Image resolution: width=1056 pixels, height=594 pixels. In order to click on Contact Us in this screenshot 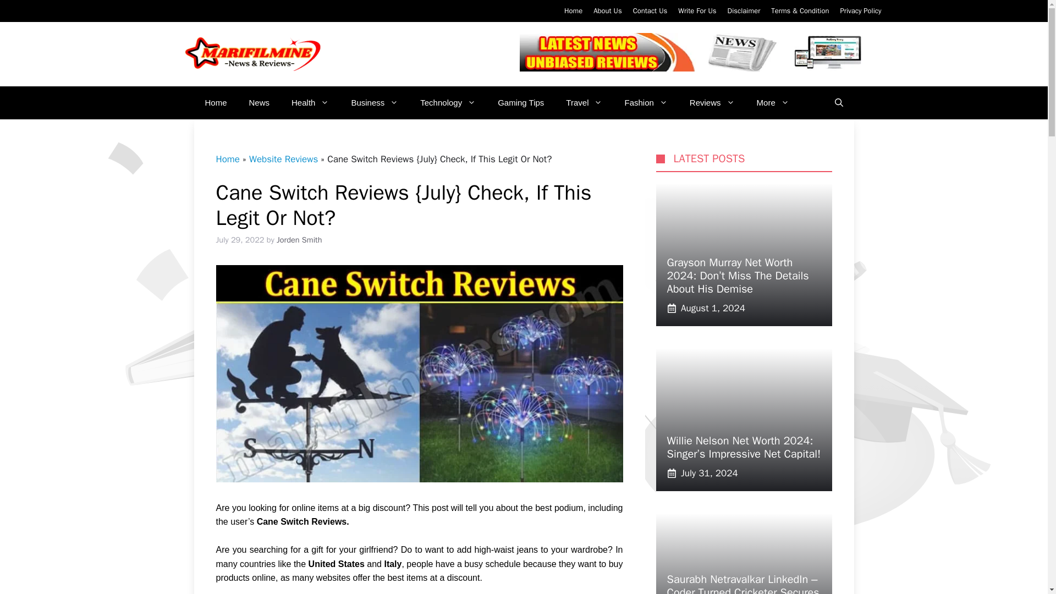, I will do `click(650, 10)`.